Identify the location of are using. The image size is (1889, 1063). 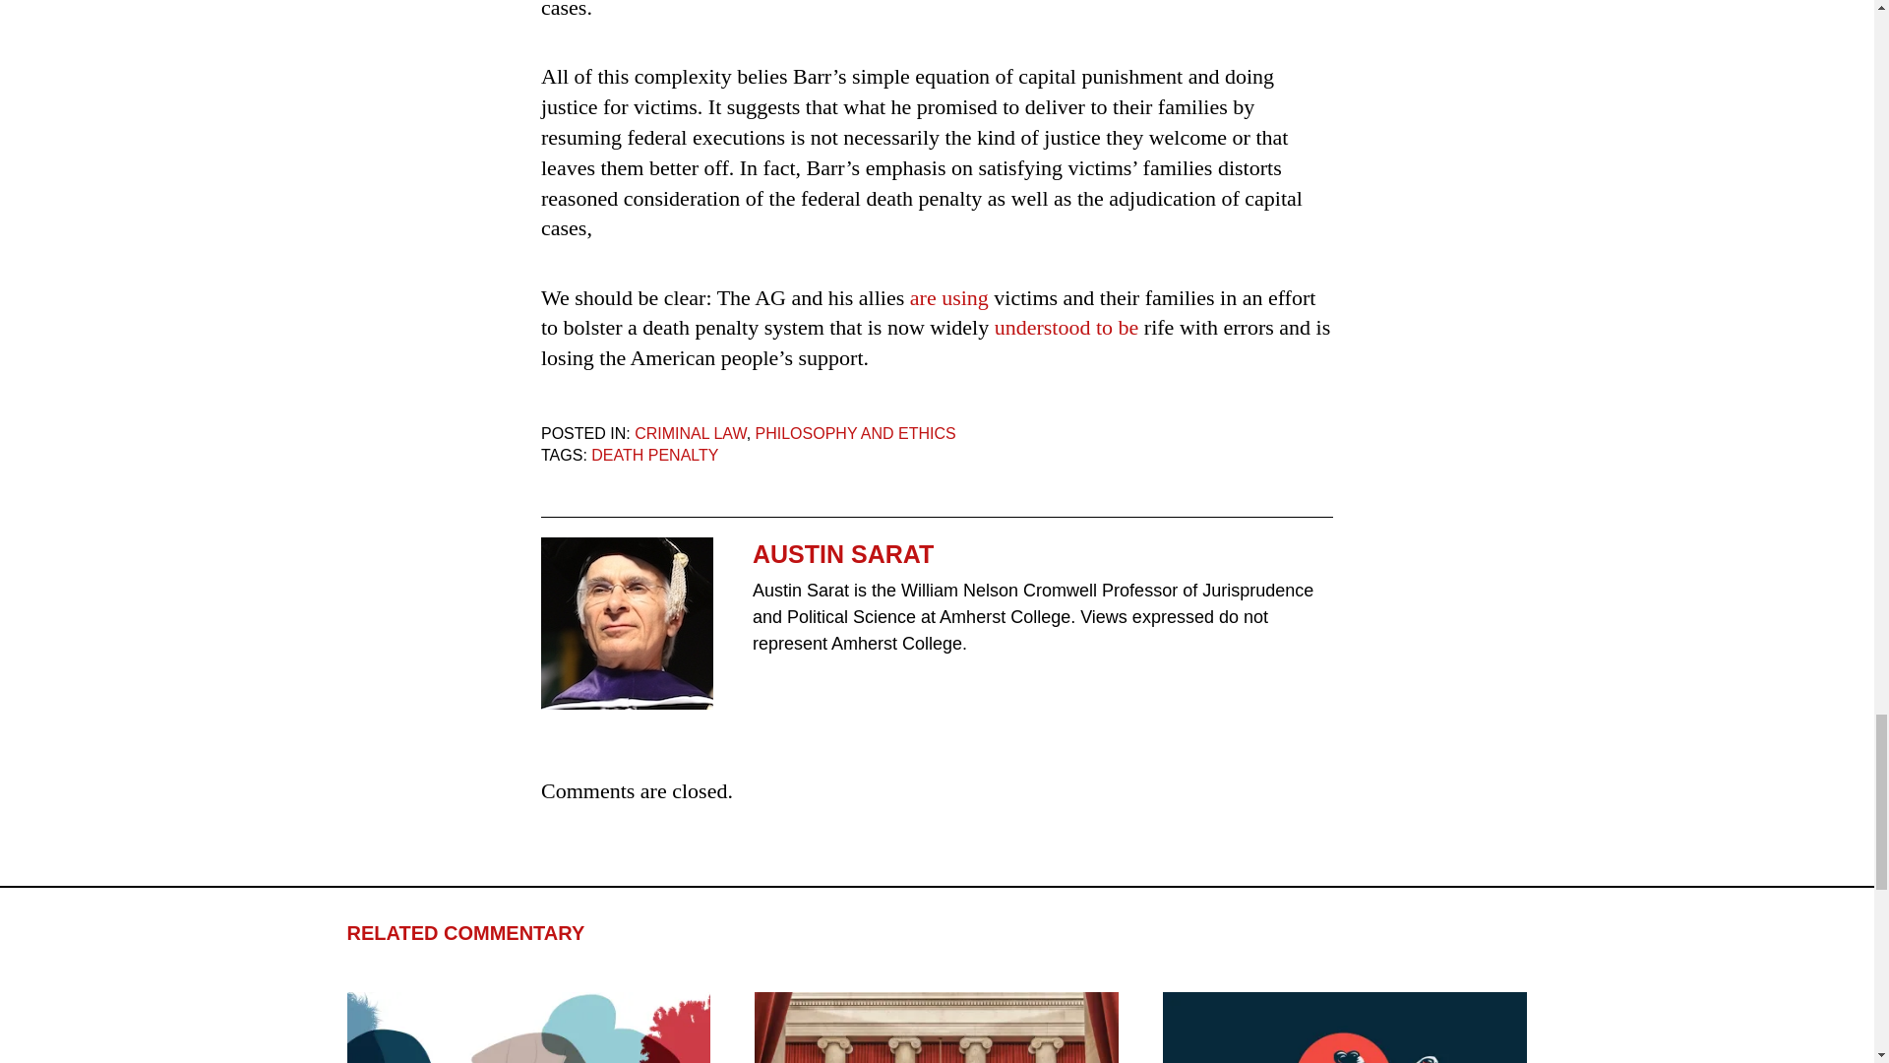
(948, 297).